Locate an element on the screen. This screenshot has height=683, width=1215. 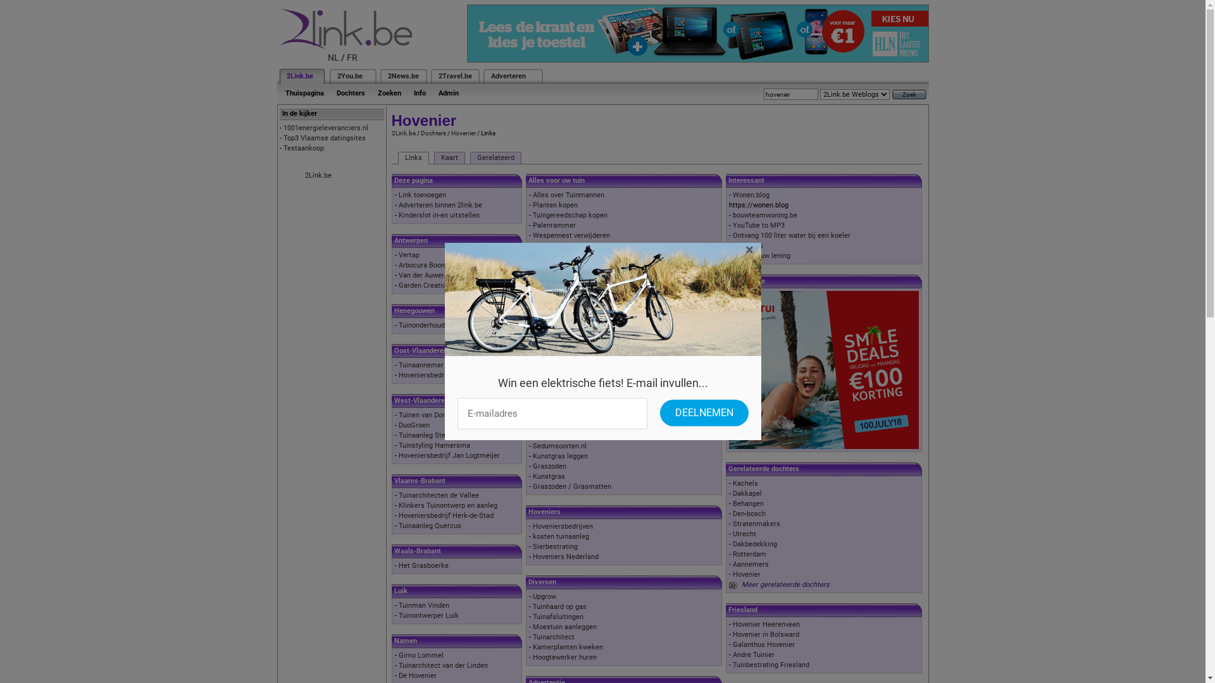
DuoGroen is located at coordinates (414, 425).